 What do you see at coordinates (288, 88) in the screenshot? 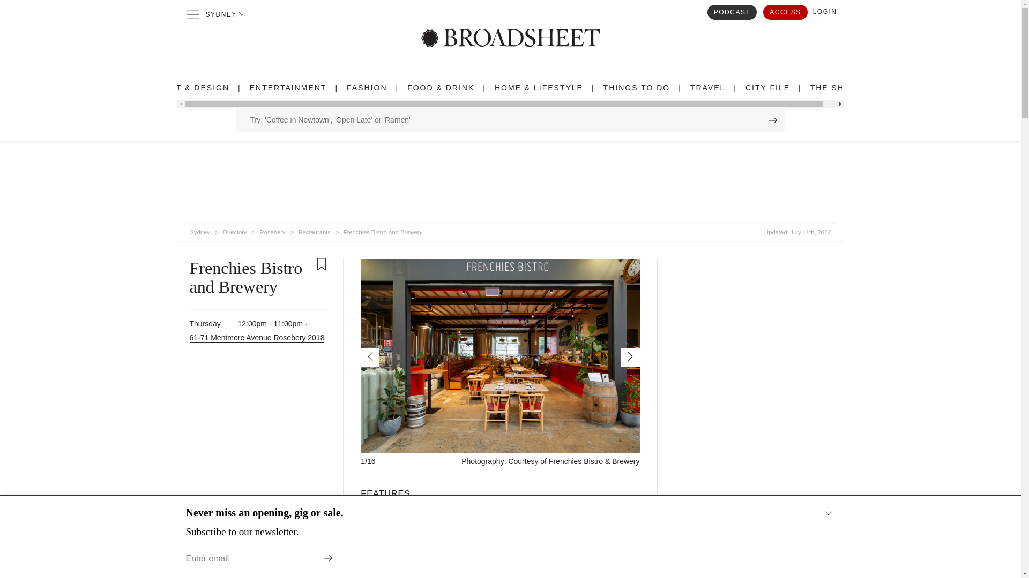
I see `ENTERTAINMENT` at bounding box center [288, 88].